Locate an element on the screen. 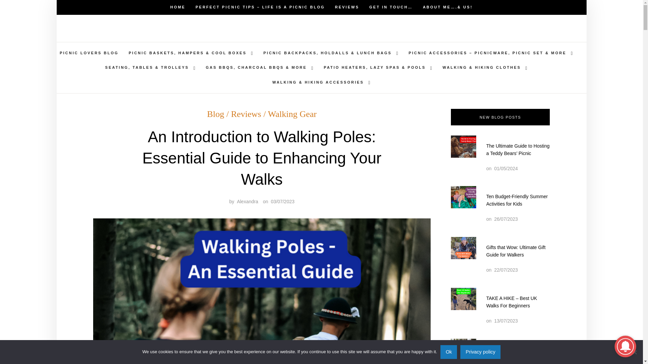  REVIEWS is located at coordinates (347, 7).